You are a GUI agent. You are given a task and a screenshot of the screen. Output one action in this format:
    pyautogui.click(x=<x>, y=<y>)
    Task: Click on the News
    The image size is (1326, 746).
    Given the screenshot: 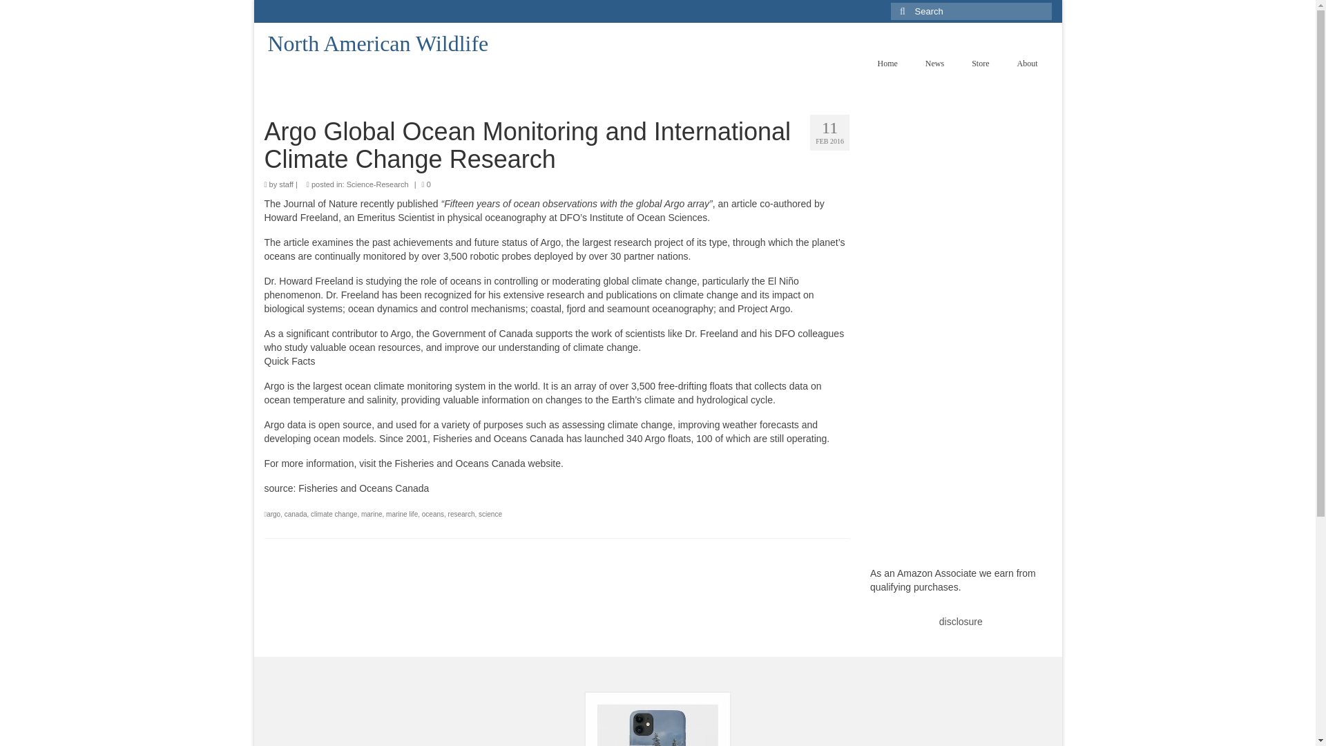 What is the action you would take?
    pyautogui.click(x=934, y=64)
    